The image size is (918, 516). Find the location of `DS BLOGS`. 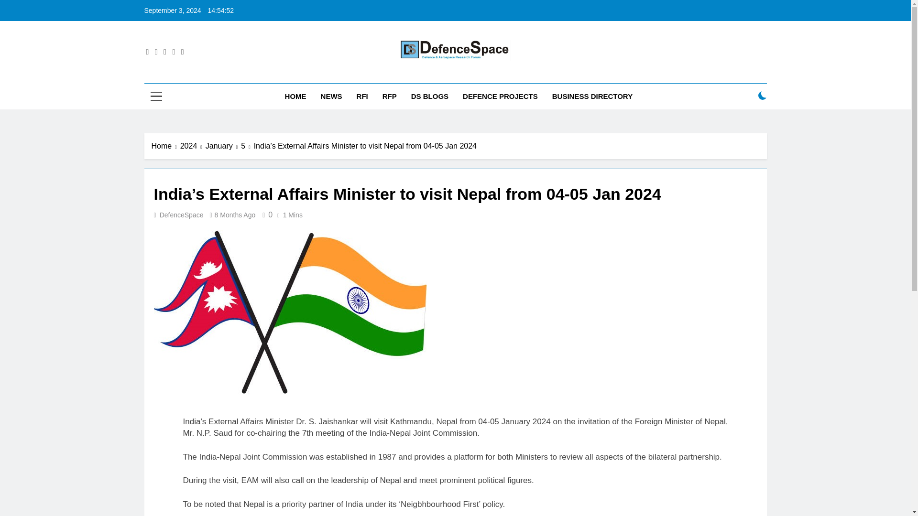

DS BLOGS is located at coordinates (429, 96).